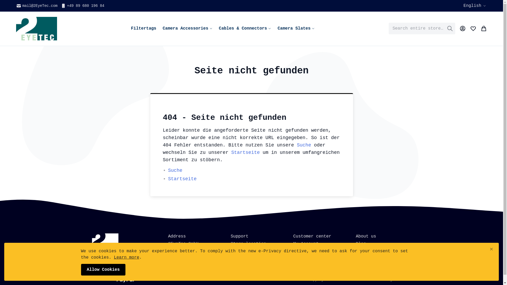  Describe the element at coordinates (245, 28) in the screenshot. I see `Cables & Connectors` at that location.